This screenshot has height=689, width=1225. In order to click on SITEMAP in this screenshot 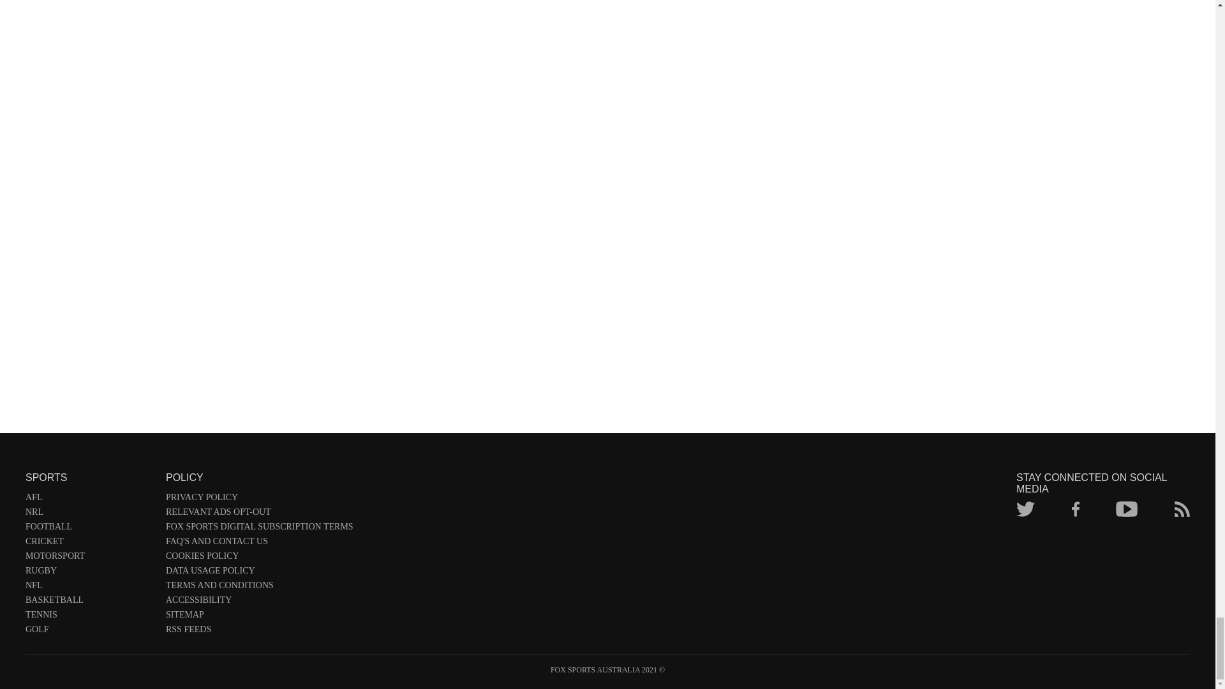, I will do `click(259, 616)`.